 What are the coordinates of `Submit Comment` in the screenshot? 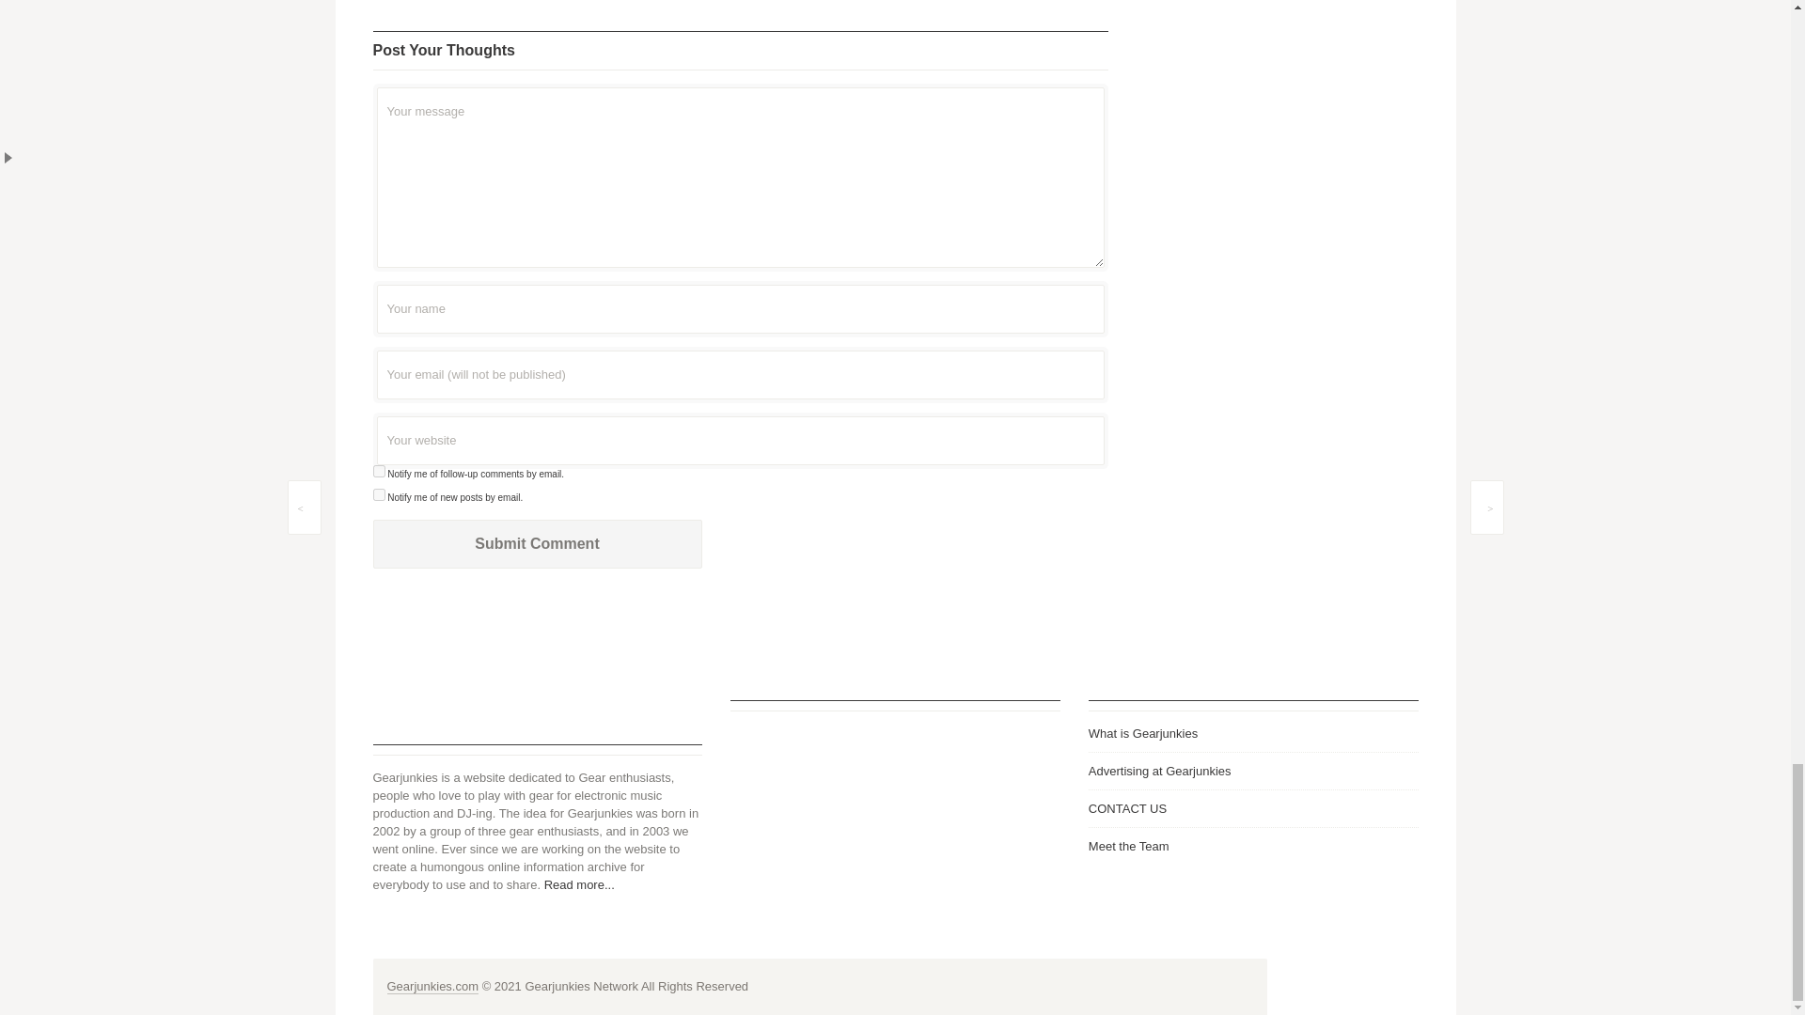 It's located at (536, 543).